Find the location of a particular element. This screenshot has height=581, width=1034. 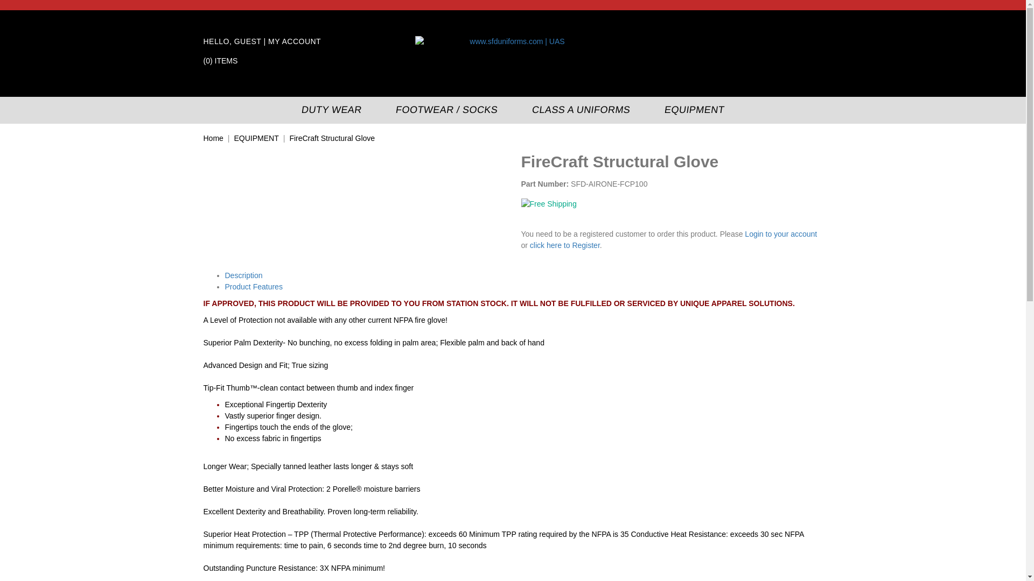

Product Features is located at coordinates (254, 286).